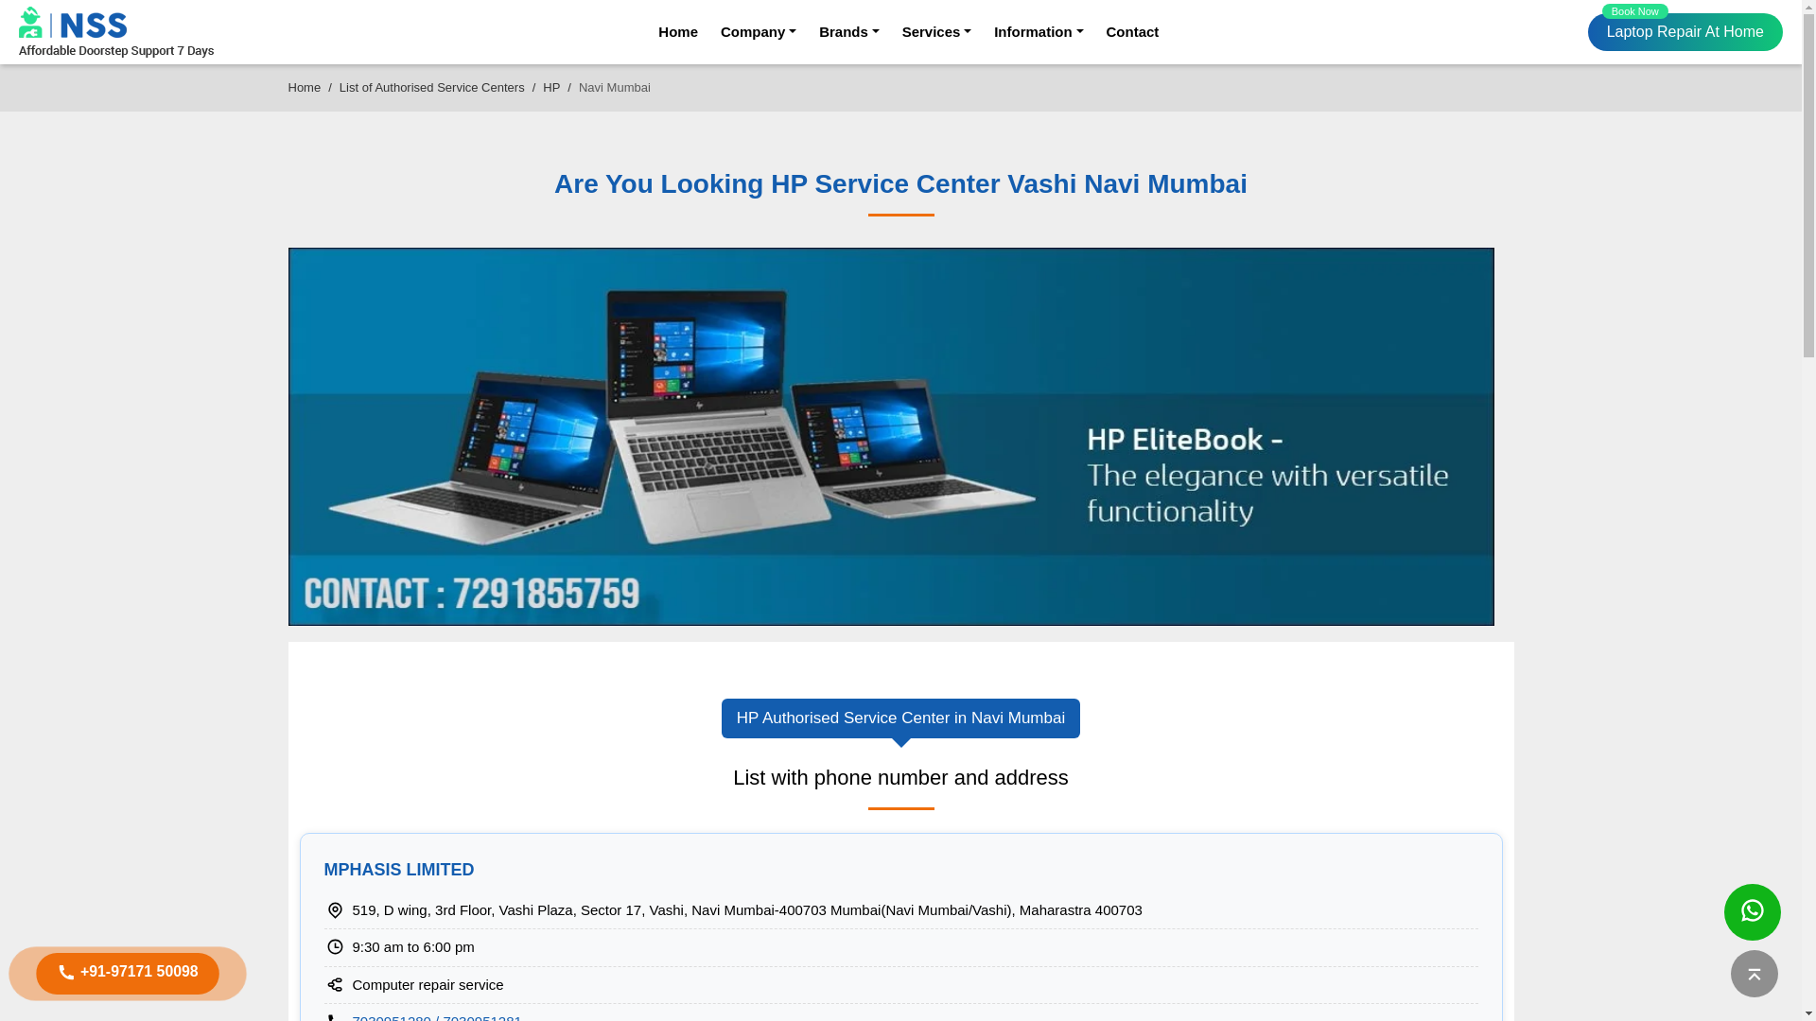 The width and height of the screenshot is (1816, 1021). What do you see at coordinates (900, 718) in the screenshot?
I see `Services` at bounding box center [900, 718].